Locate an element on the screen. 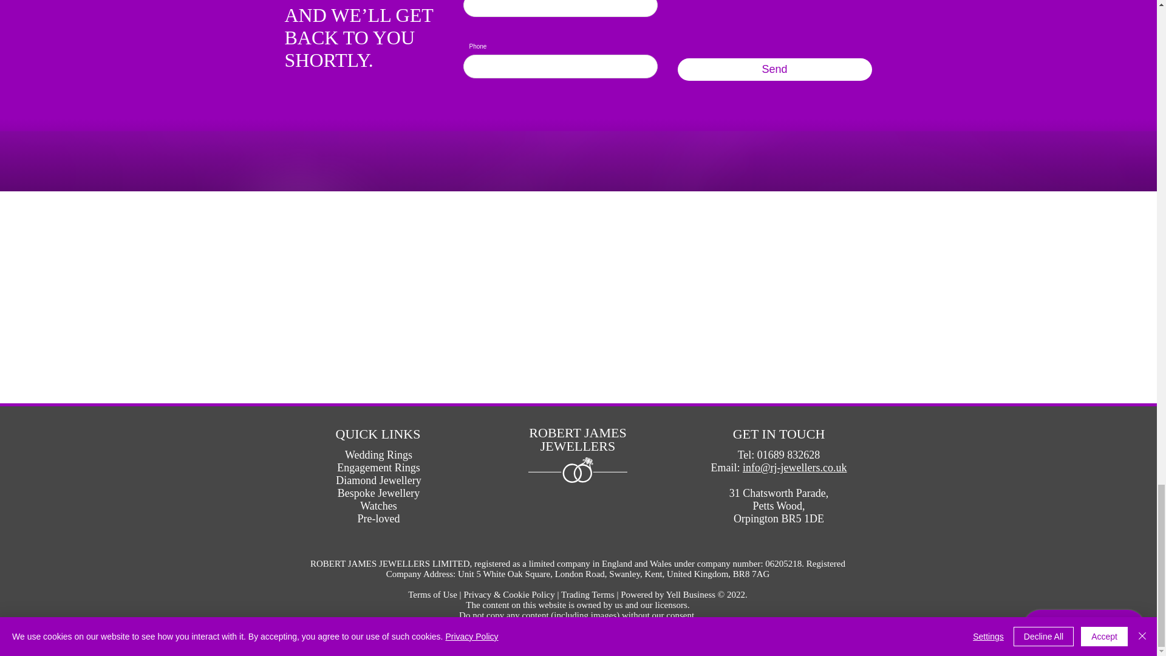 The height and width of the screenshot is (656, 1166). Wedding Rings is located at coordinates (379, 454).